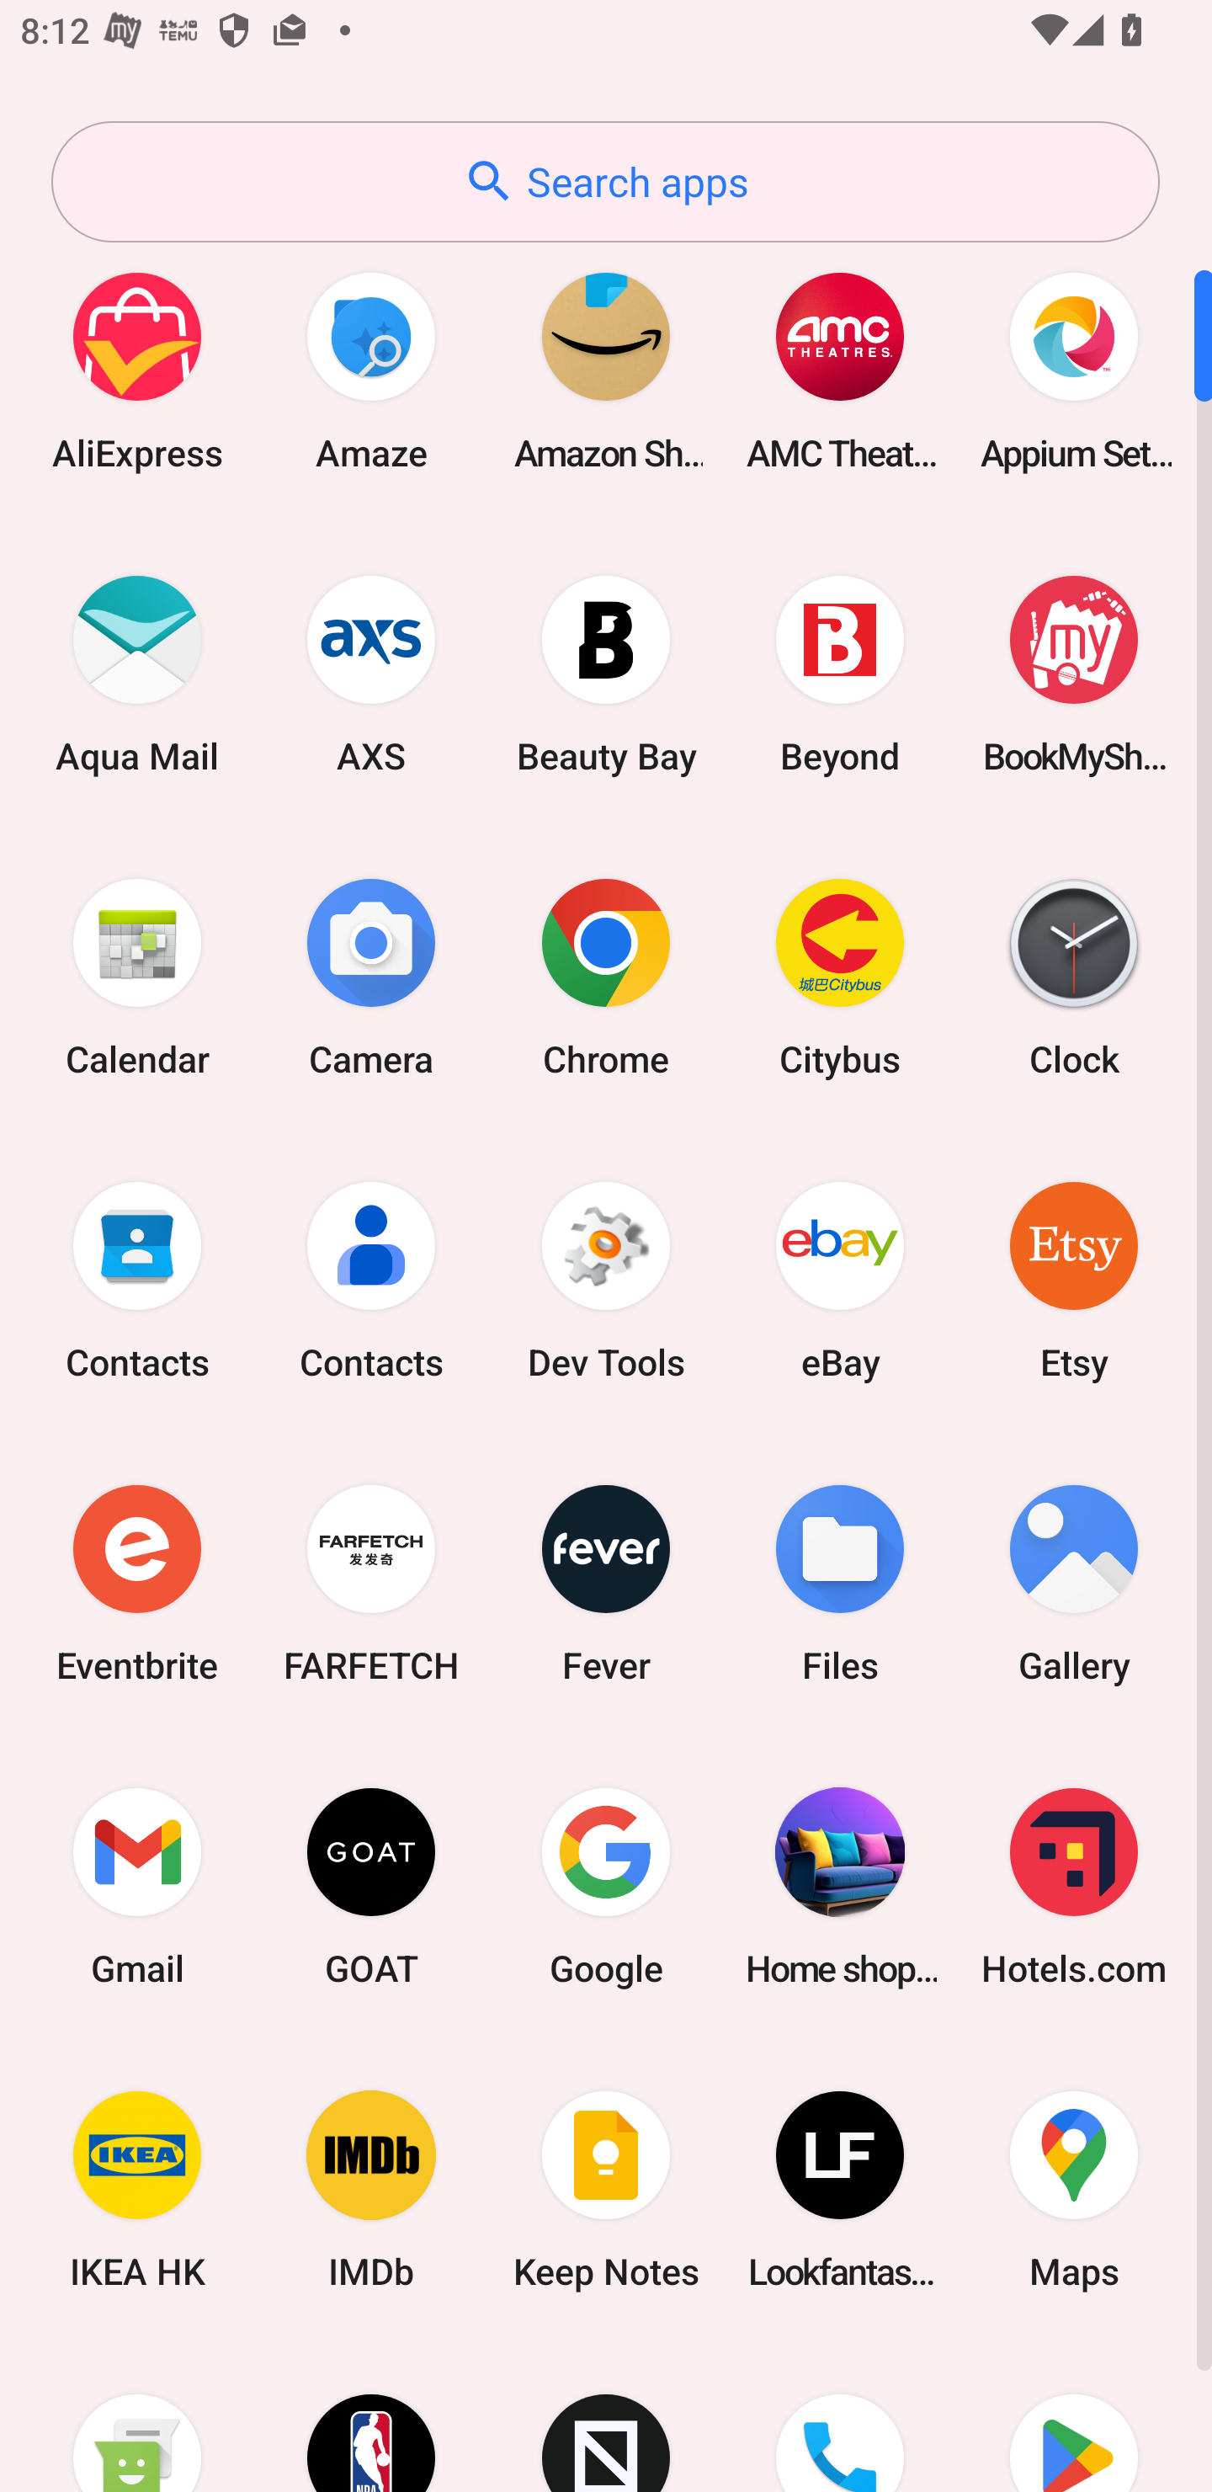  What do you see at coordinates (840, 370) in the screenshot?
I see `AMC Theatres` at bounding box center [840, 370].